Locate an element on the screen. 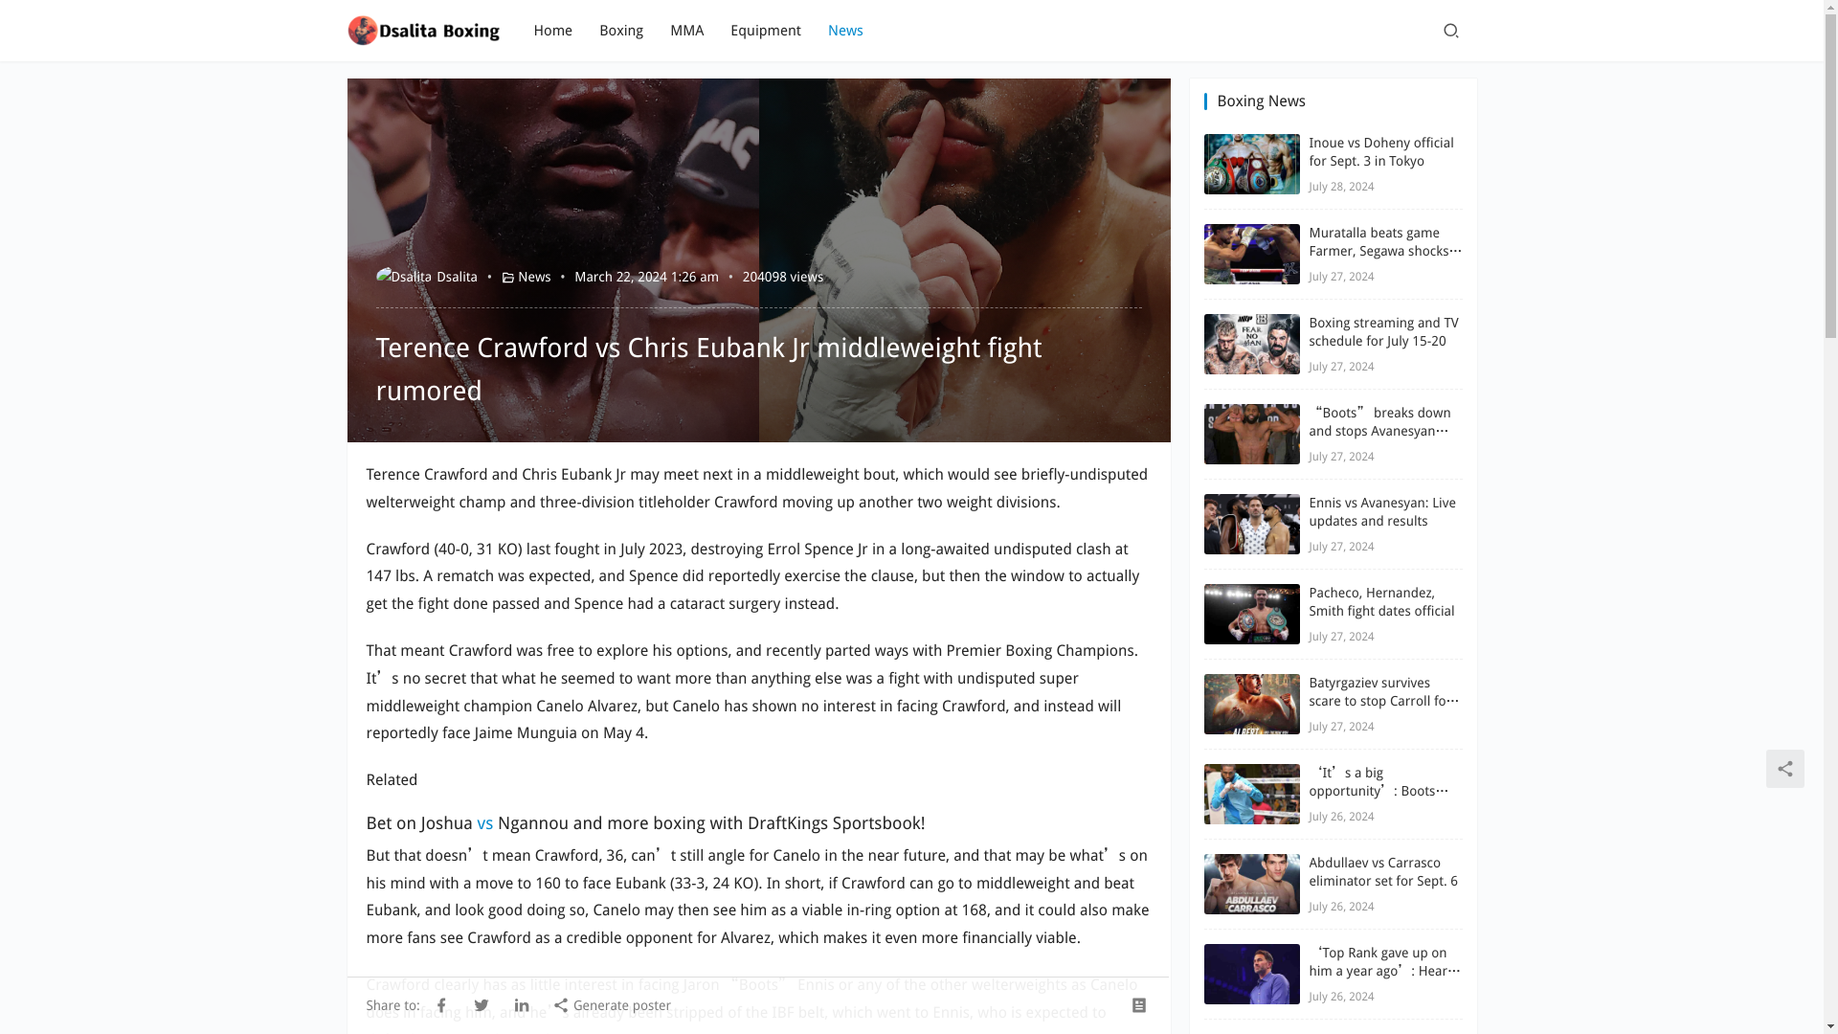 Image resolution: width=1838 pixels, height=1034 pixels. Boxing is located at coordinates (620, 31).